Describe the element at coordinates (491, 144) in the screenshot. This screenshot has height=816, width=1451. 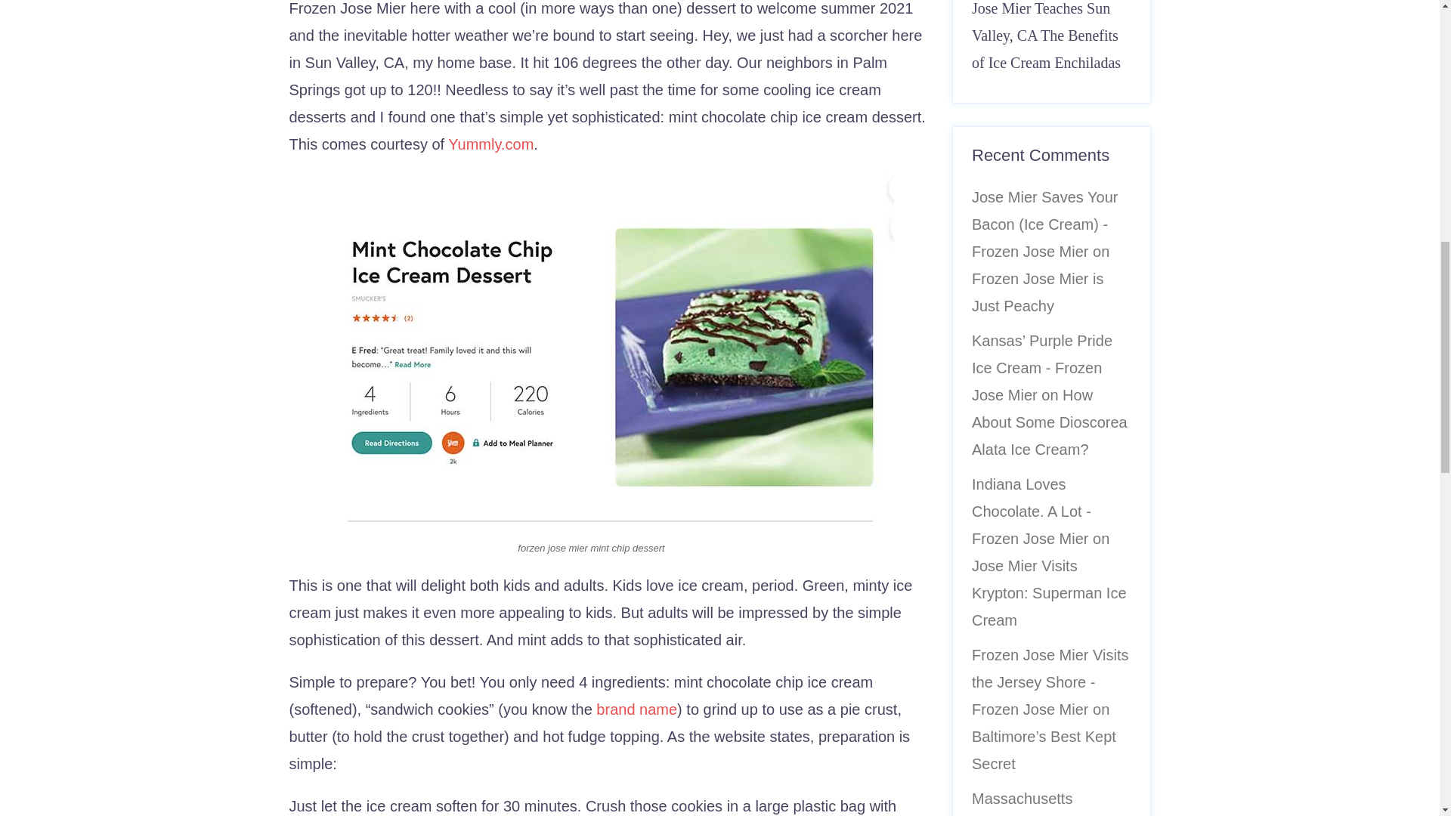
I see `Yummly.com` at that location.